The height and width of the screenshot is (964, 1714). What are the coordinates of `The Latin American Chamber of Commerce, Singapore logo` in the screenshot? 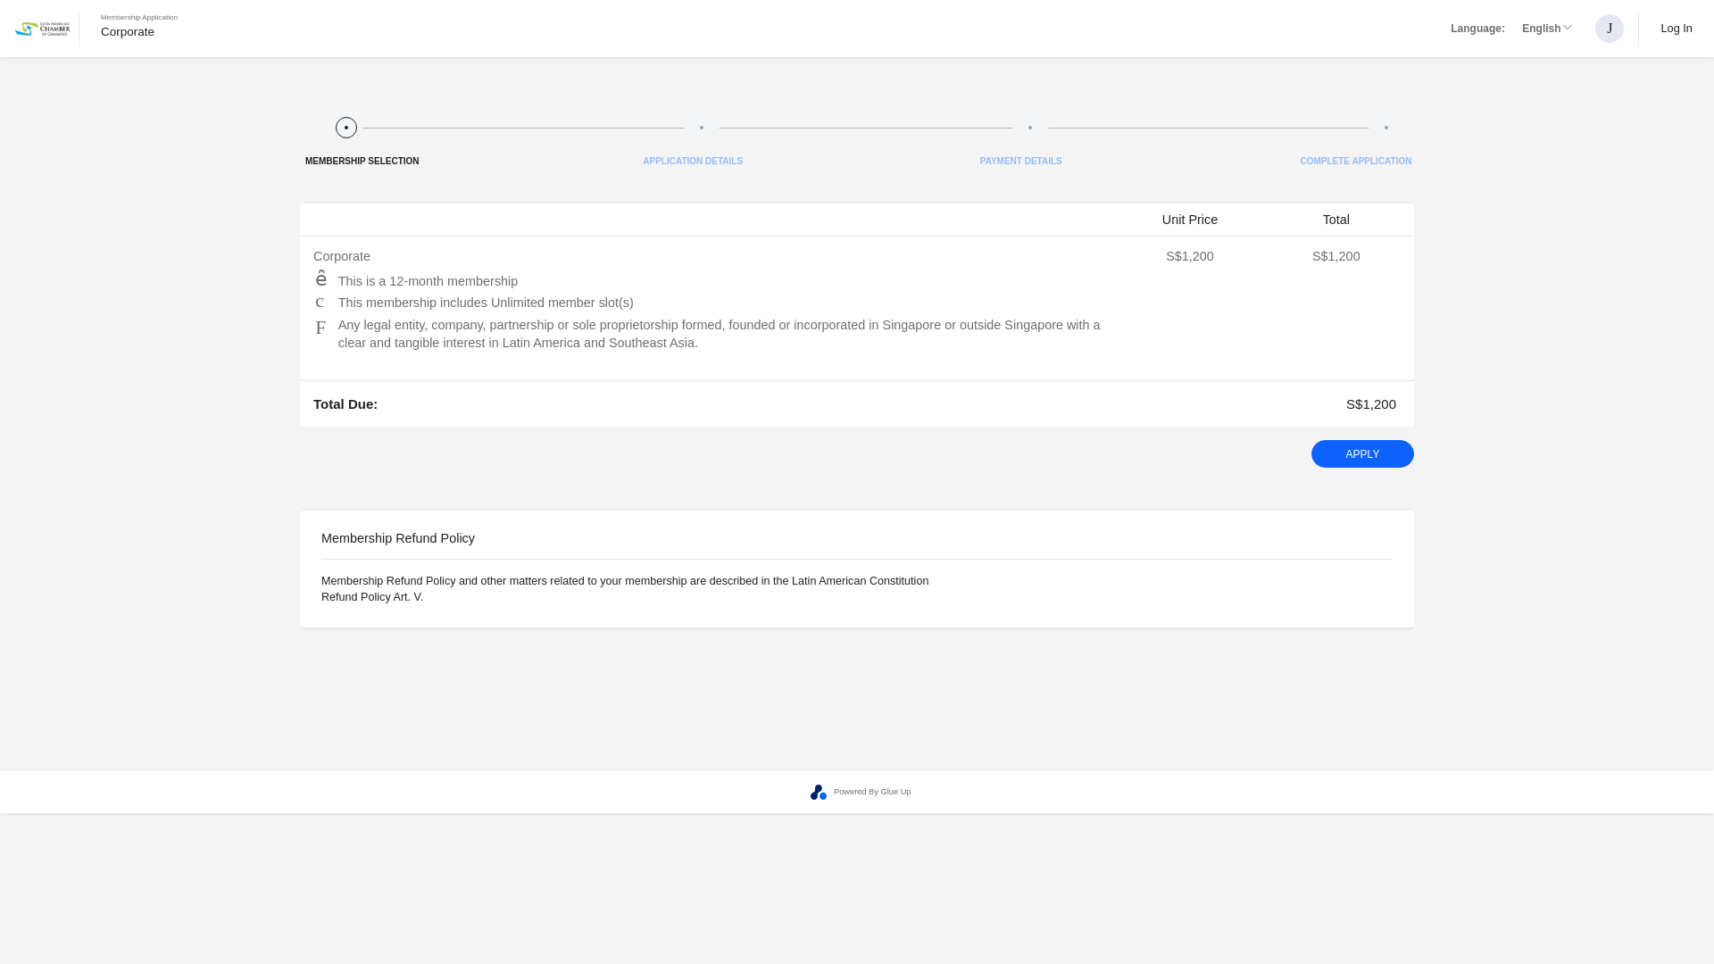 It's located at (139, 30).